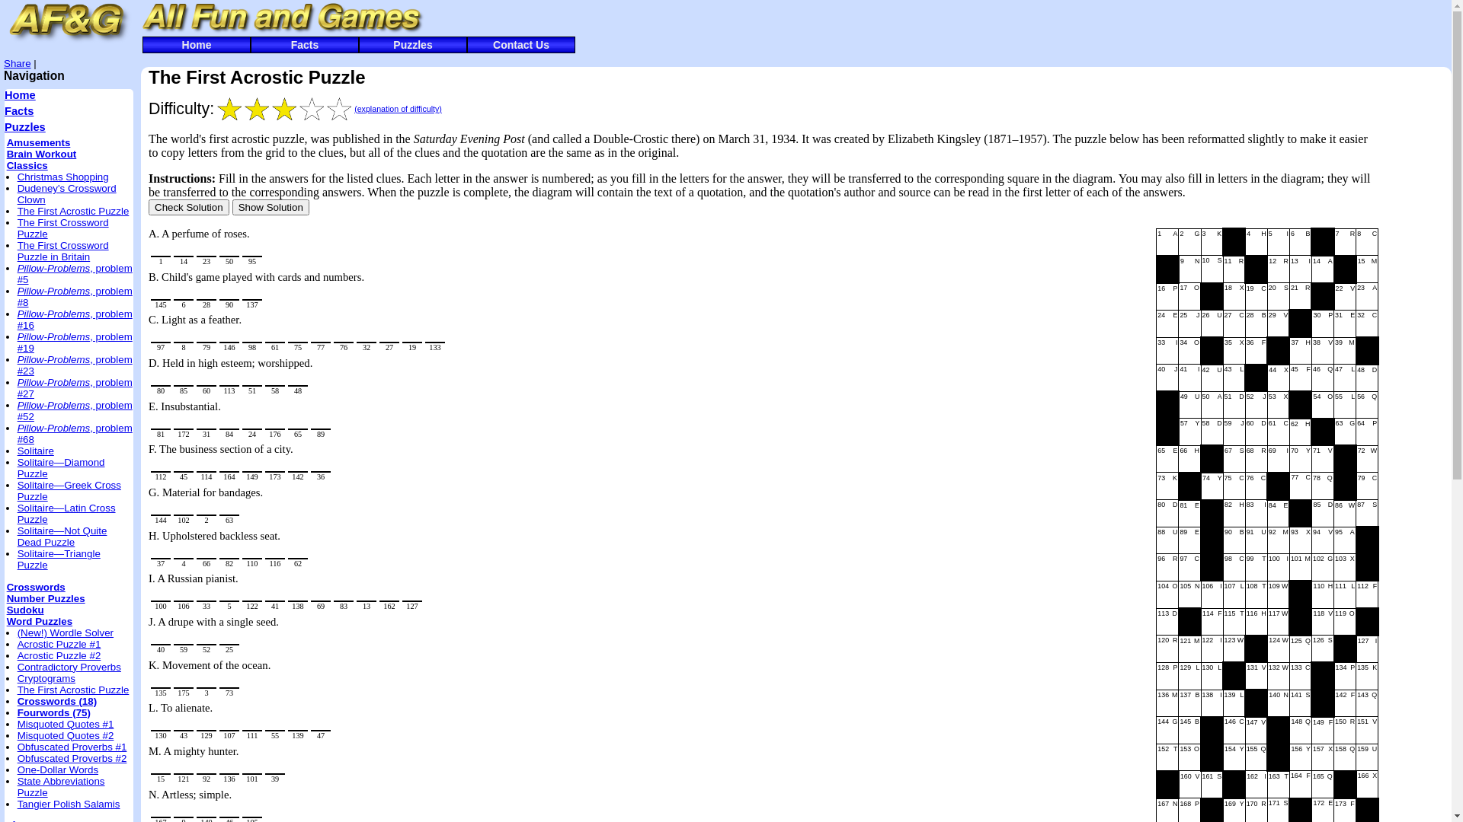  Describe the element at coordinates (1323, 648) in the screenshot. I see `126
S` at that location.